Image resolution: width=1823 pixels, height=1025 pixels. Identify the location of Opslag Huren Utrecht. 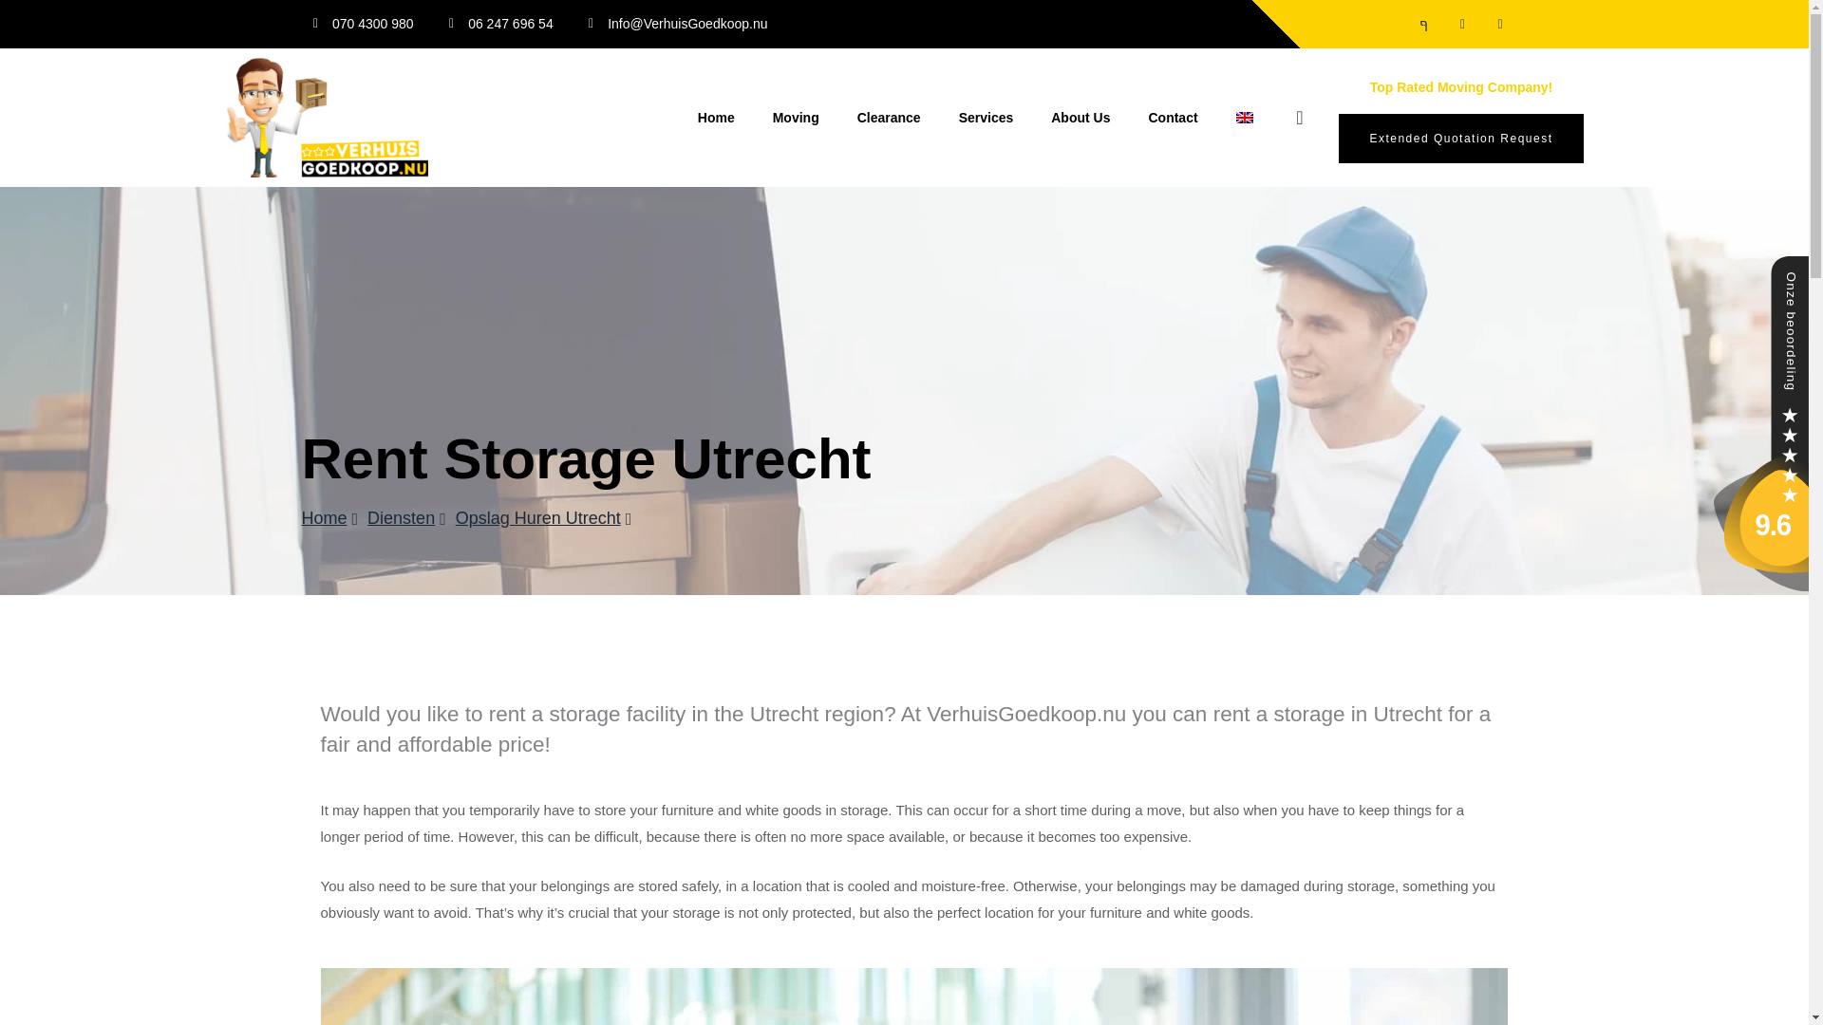
(544, 518).